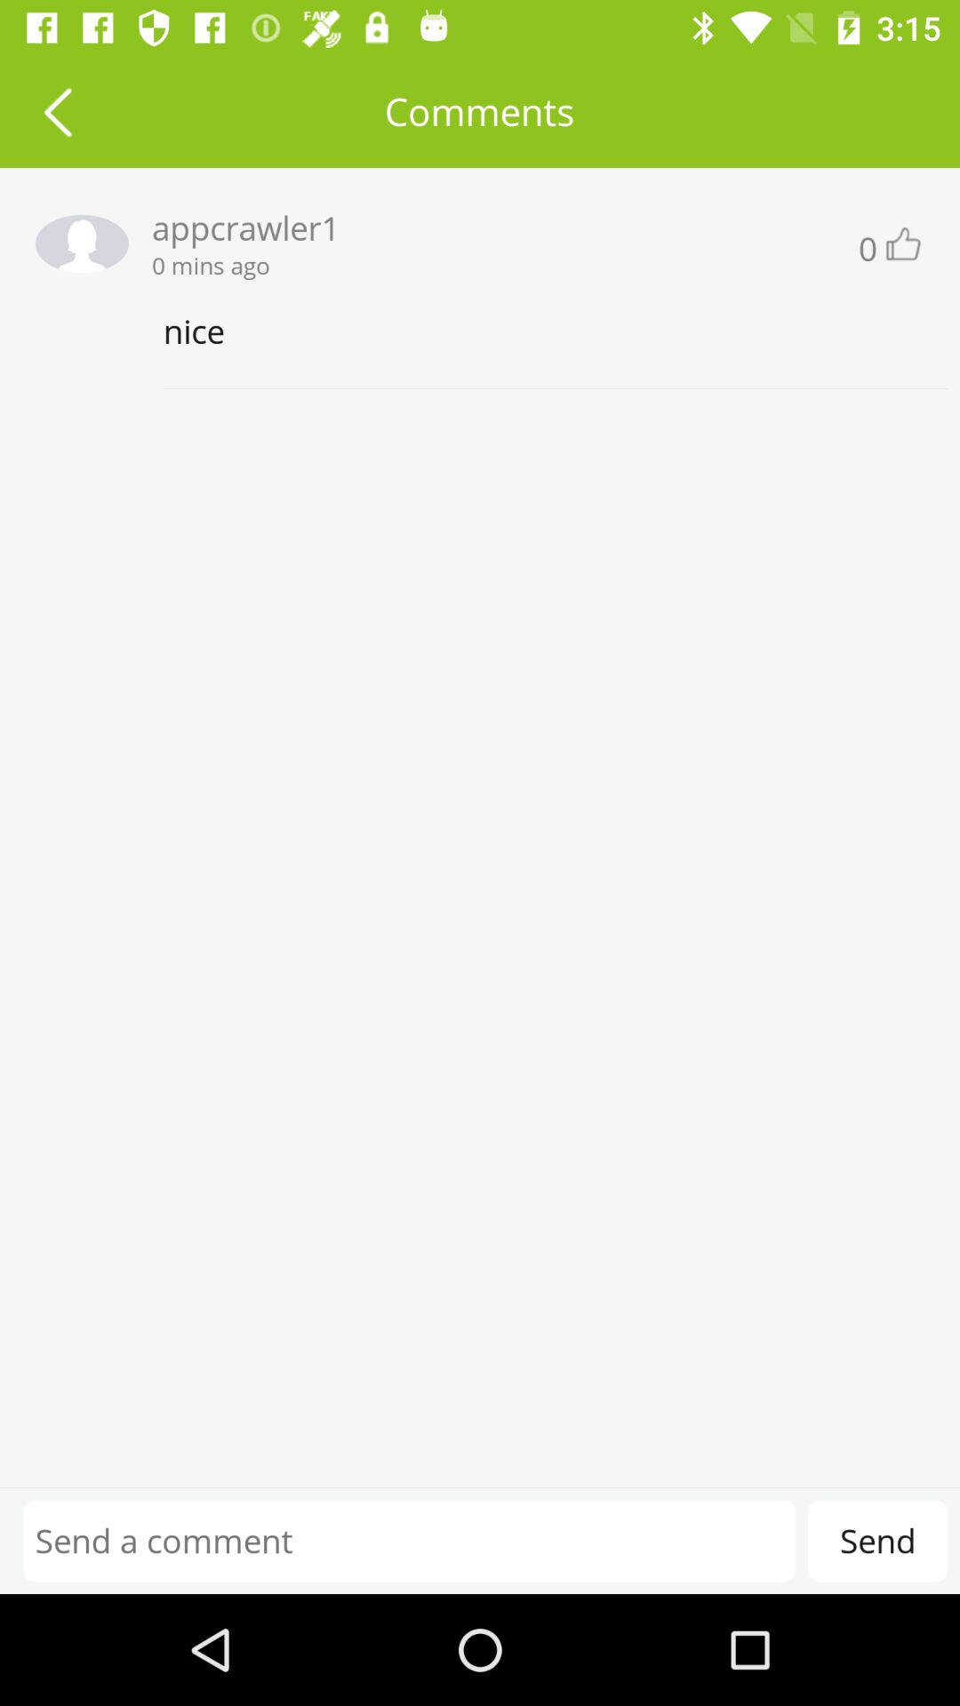 This screenshot has height=1706, width=960. Describe the element at coordinates (57, 112) in the screenshot. I see `go to previous` at that location.